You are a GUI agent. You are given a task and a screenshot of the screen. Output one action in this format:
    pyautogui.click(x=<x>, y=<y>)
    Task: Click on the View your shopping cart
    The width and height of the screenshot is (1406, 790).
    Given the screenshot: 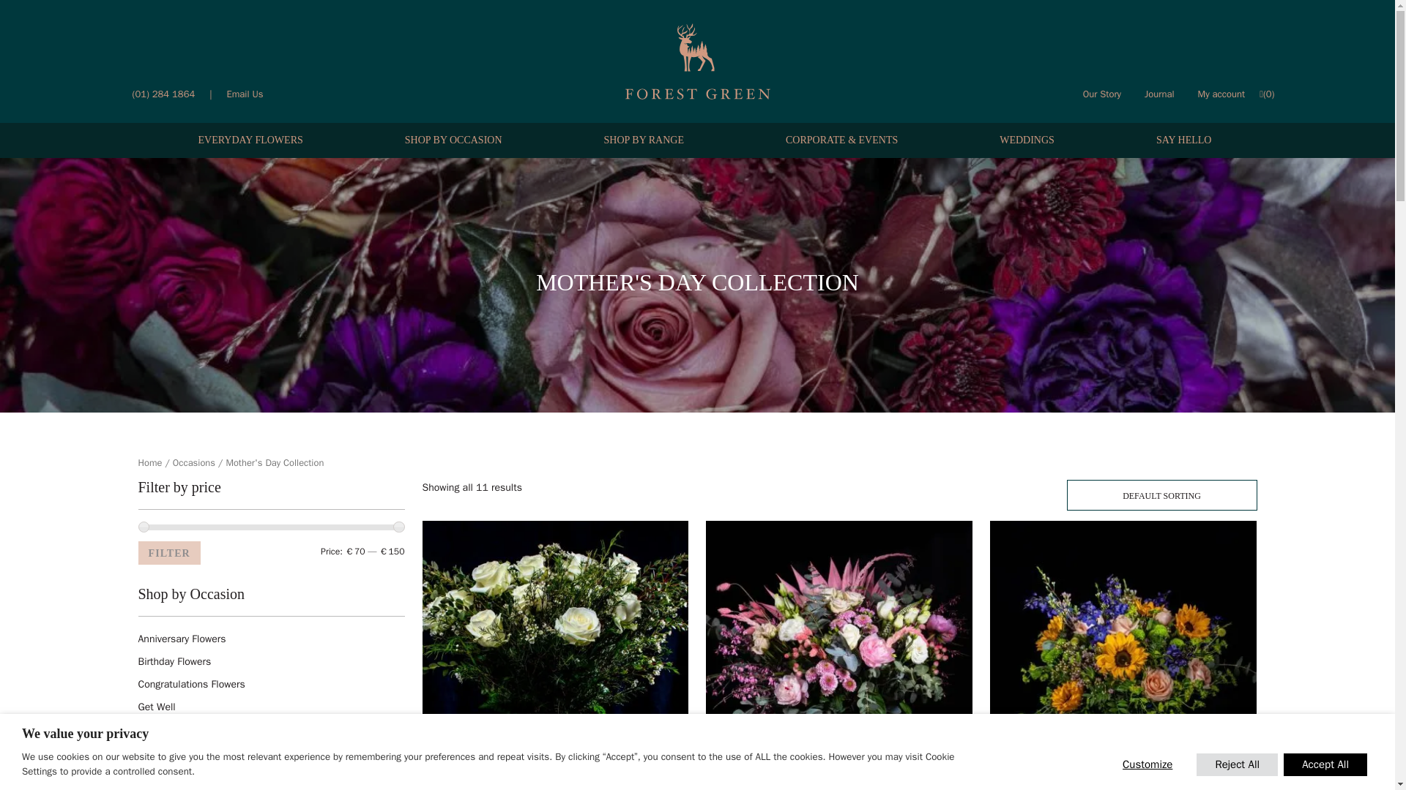 What is the action you would take?
    pyautogui.click(x=1268, y=94)
    